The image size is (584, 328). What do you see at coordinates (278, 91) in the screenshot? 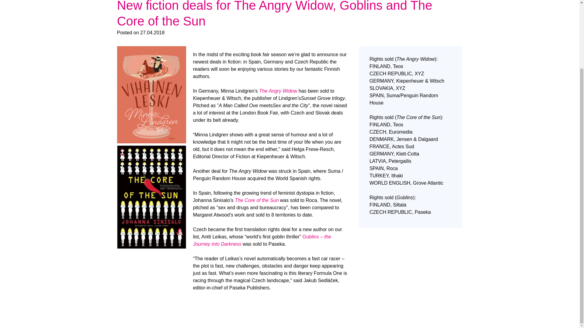
I see `The Angry Widow` at bounding box center [278, 91].